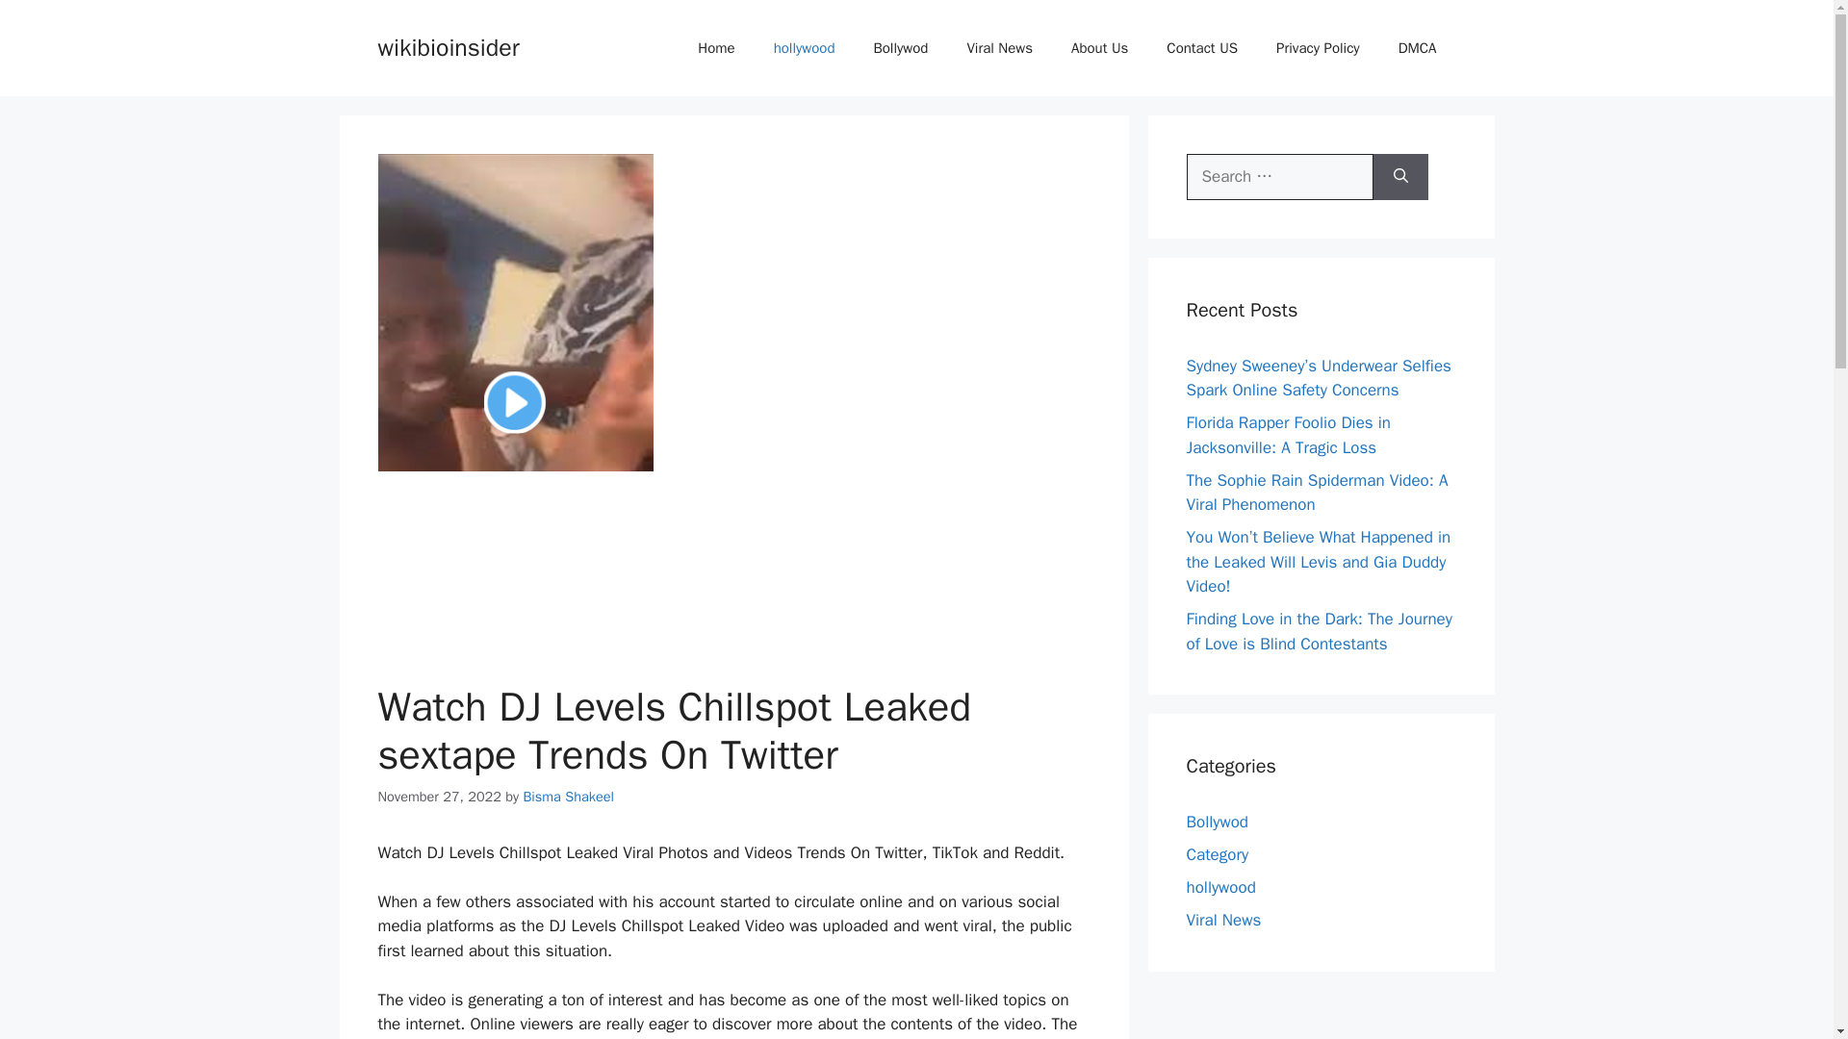  I want to click on Bisma Shakeel, so click(568, 797).